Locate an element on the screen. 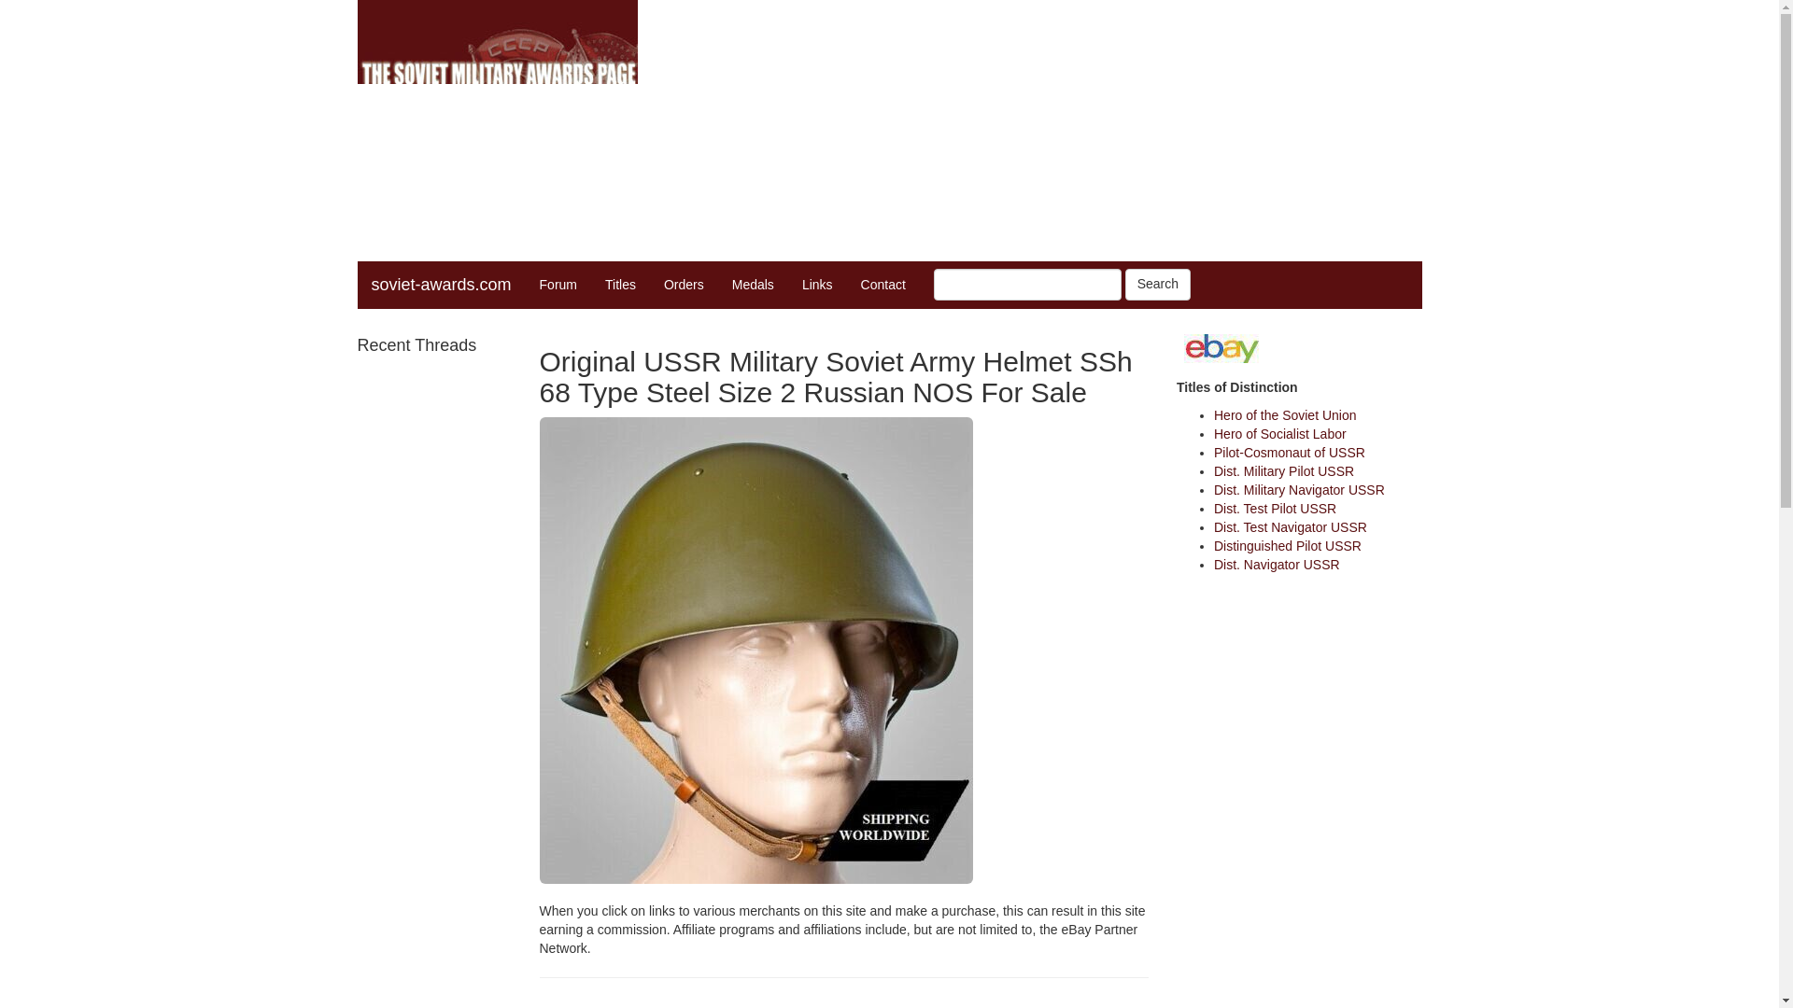 The image size is (1793, 1008). soviet-awards.com is located at coordinates (441, 284).